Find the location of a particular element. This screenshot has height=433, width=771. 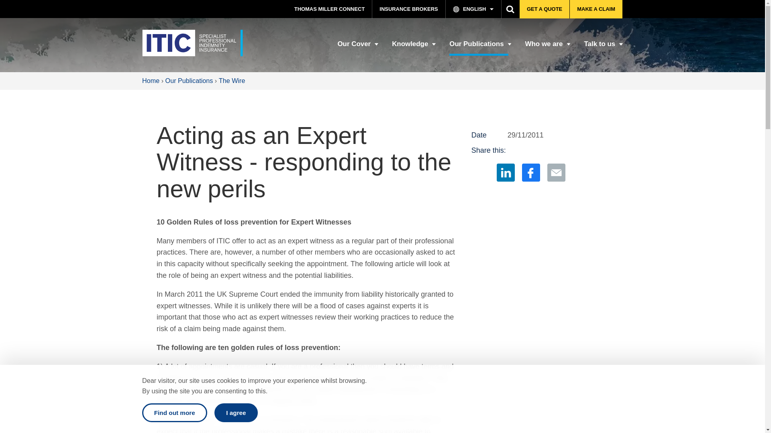

Insurance Brokers is located at coordinates (409, 9).